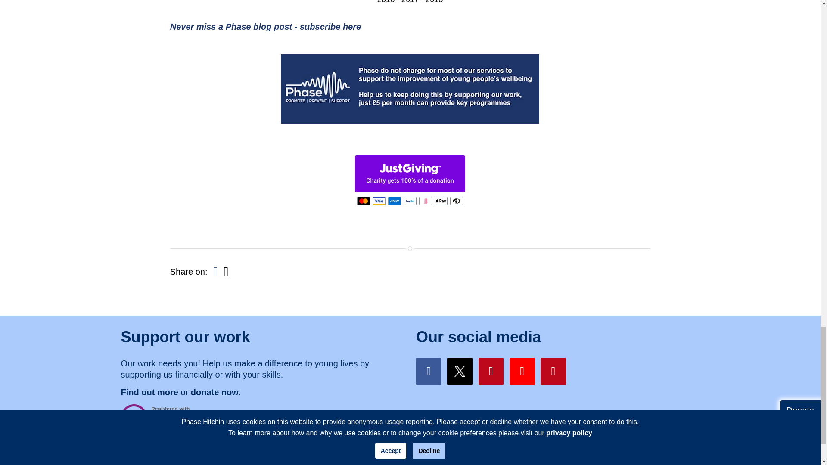  What do you see at coordinates (642, 450) in the screenshot?
I see `Safeguarding Policy` at bounding box center [642, 450].